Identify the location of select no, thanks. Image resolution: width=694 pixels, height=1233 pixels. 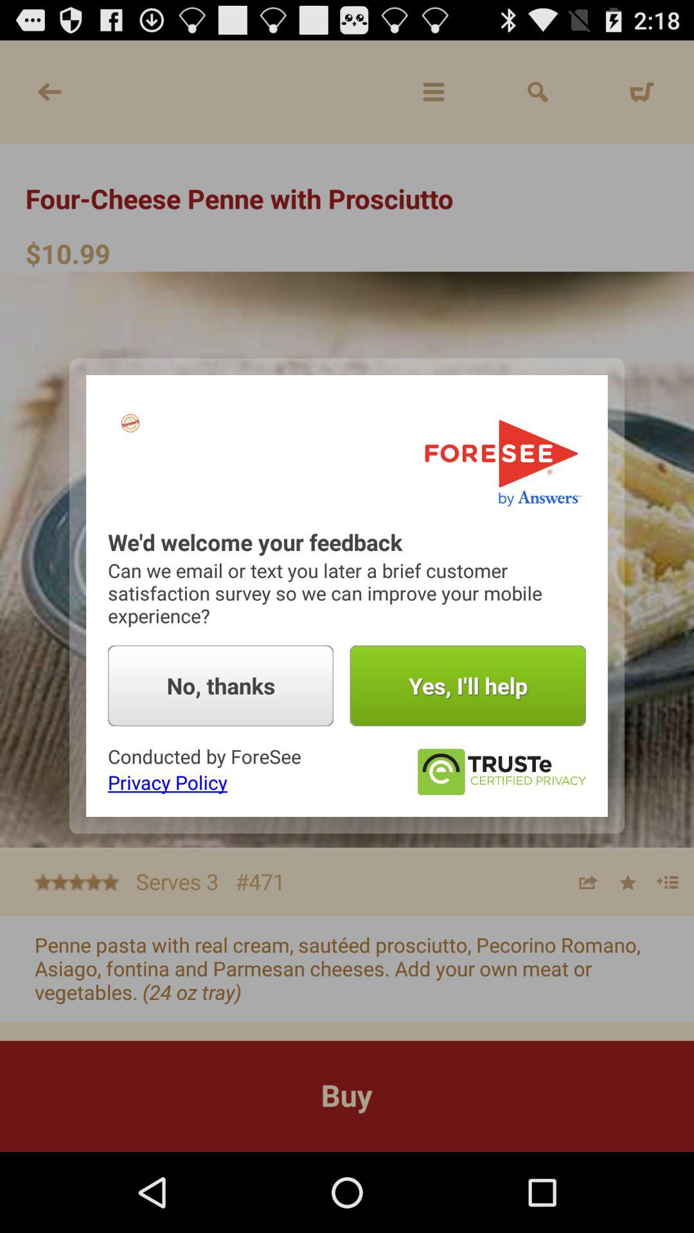
(221, 686).